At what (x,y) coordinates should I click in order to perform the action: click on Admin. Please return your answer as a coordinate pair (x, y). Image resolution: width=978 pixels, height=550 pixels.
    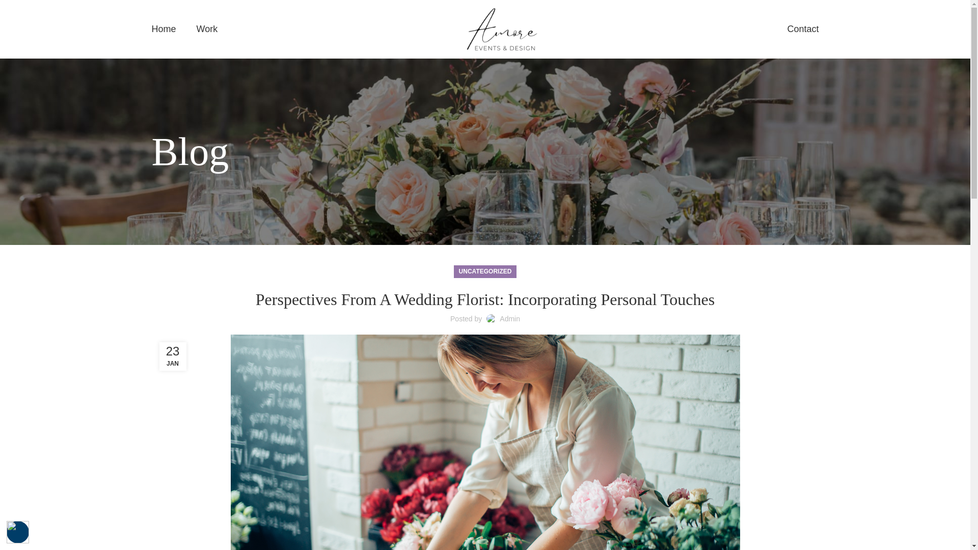
    Looking at the image, I should click on (510, 318).